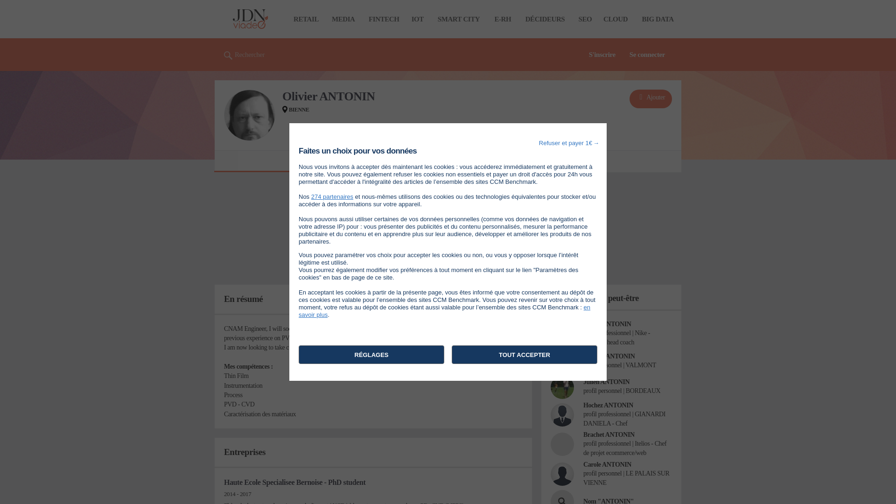 The image size is (896, 504). What do you see at coordinates (417, 19) in the screenshot?
I see `IOT` at bounding box center [417, 19].